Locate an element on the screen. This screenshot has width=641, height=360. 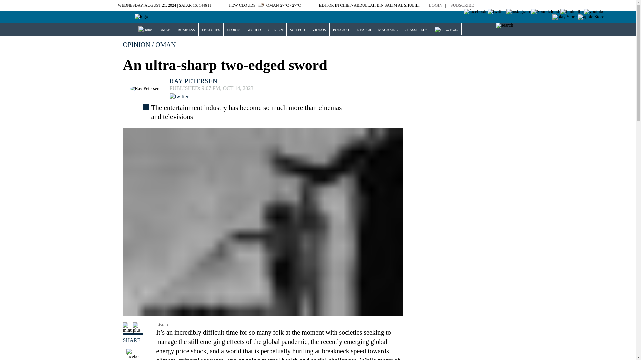
OPINION is located at coordinates (275, 30).